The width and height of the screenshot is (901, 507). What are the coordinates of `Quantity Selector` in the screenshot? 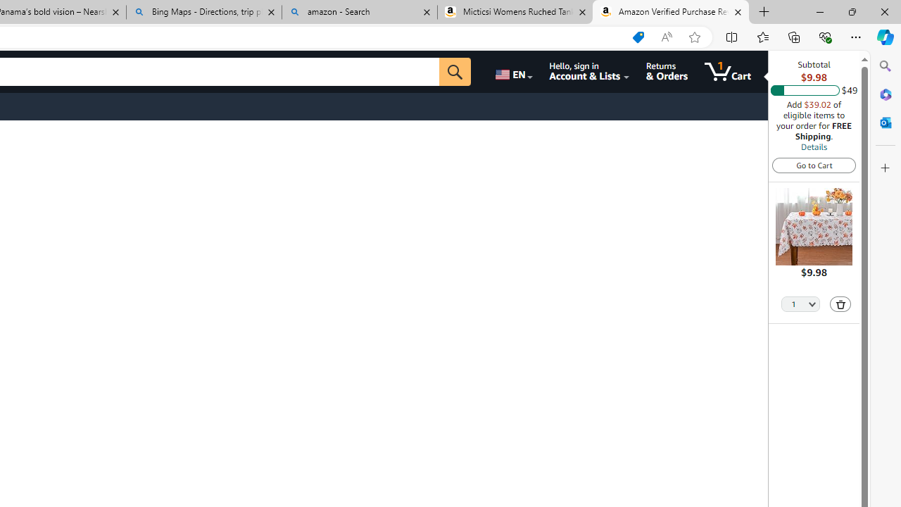 It's located at (801, 303).